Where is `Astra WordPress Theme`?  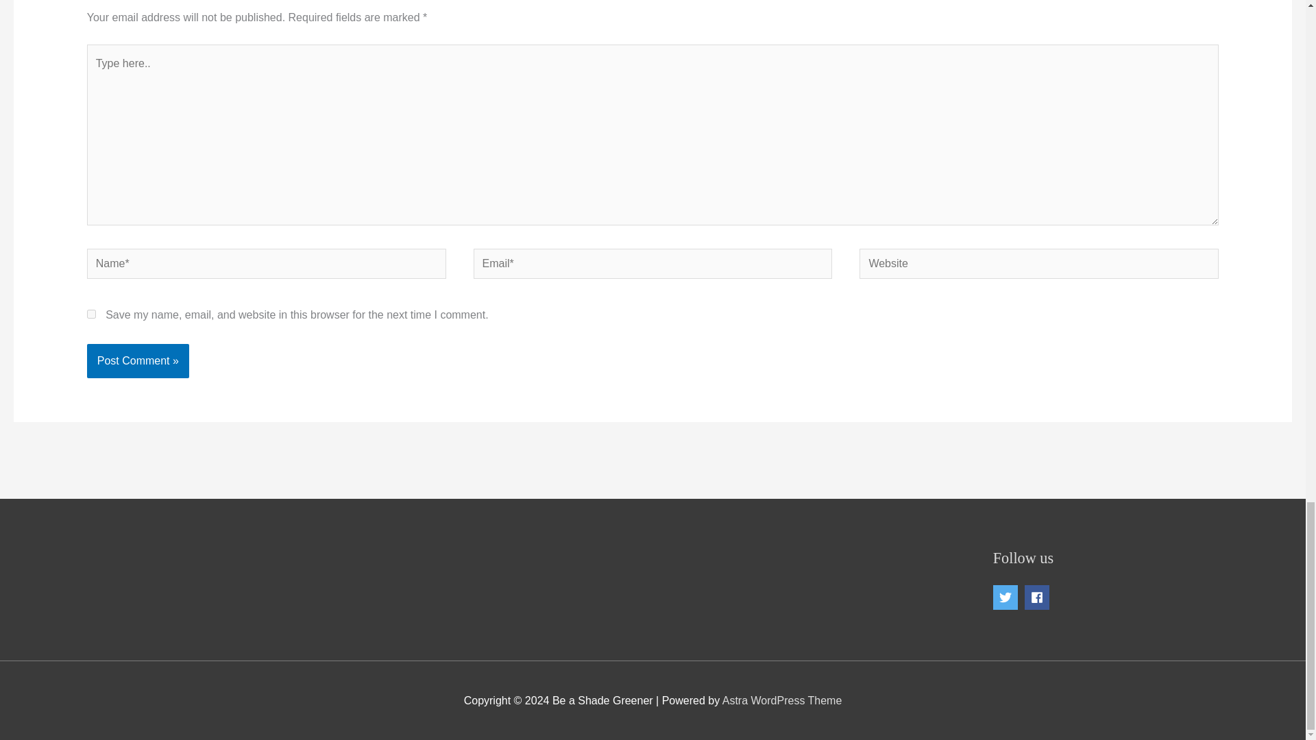
Astra WordPress Theme is located at coordinates (782, 700).